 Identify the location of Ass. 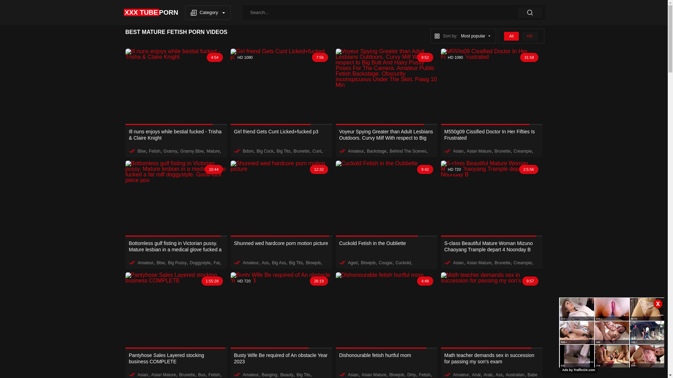
(265, 263).